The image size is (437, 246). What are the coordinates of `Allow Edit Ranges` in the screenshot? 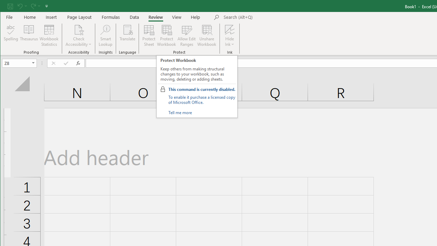 It's located at (187, 36).